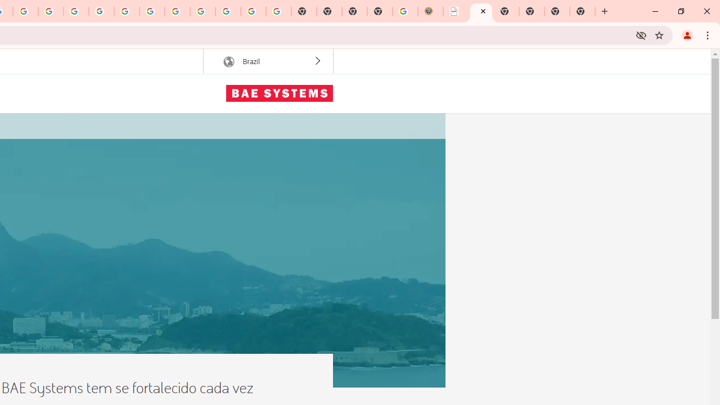  I want to click on BAE Systems, so click(279, 93).